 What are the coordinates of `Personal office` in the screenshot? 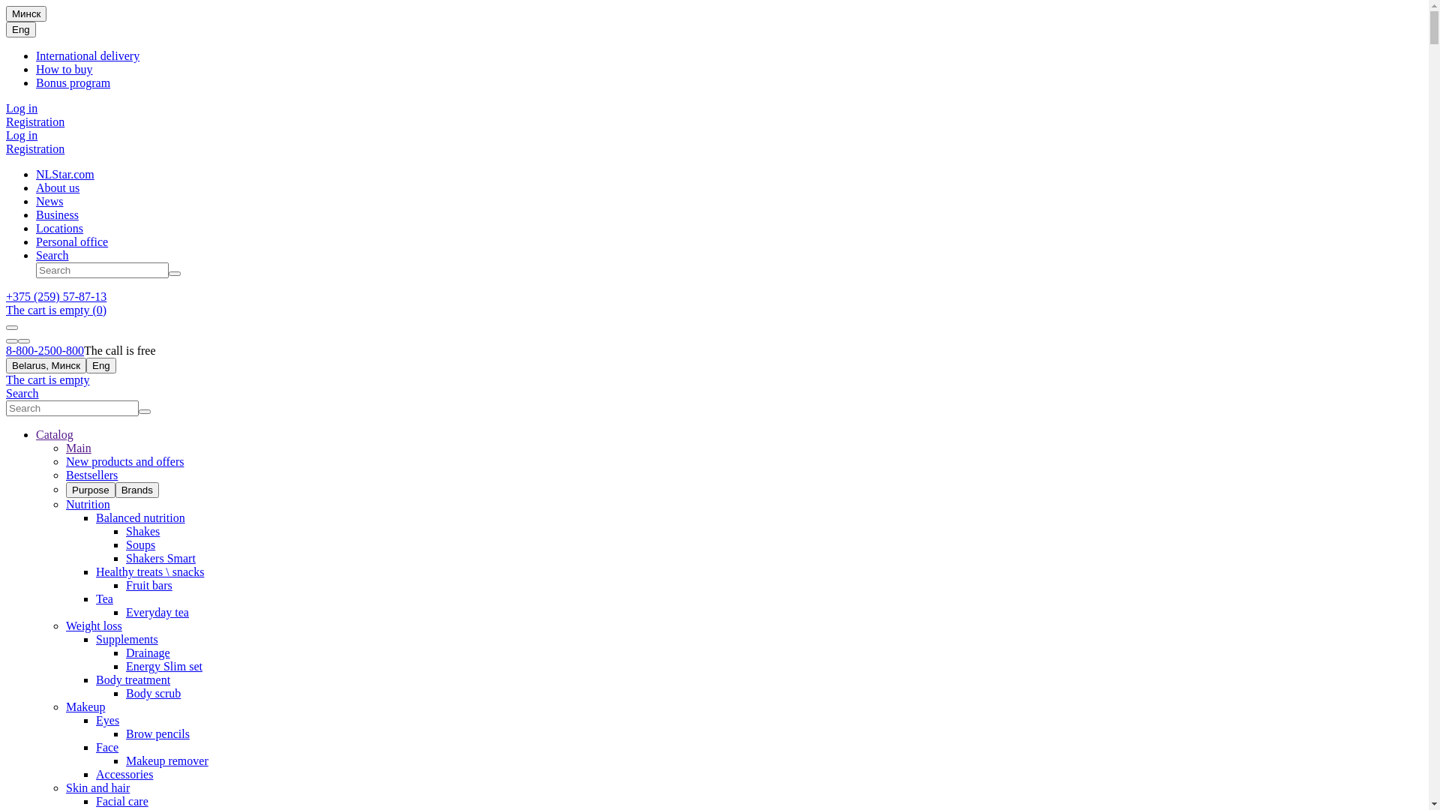 It's located at (72, 241).